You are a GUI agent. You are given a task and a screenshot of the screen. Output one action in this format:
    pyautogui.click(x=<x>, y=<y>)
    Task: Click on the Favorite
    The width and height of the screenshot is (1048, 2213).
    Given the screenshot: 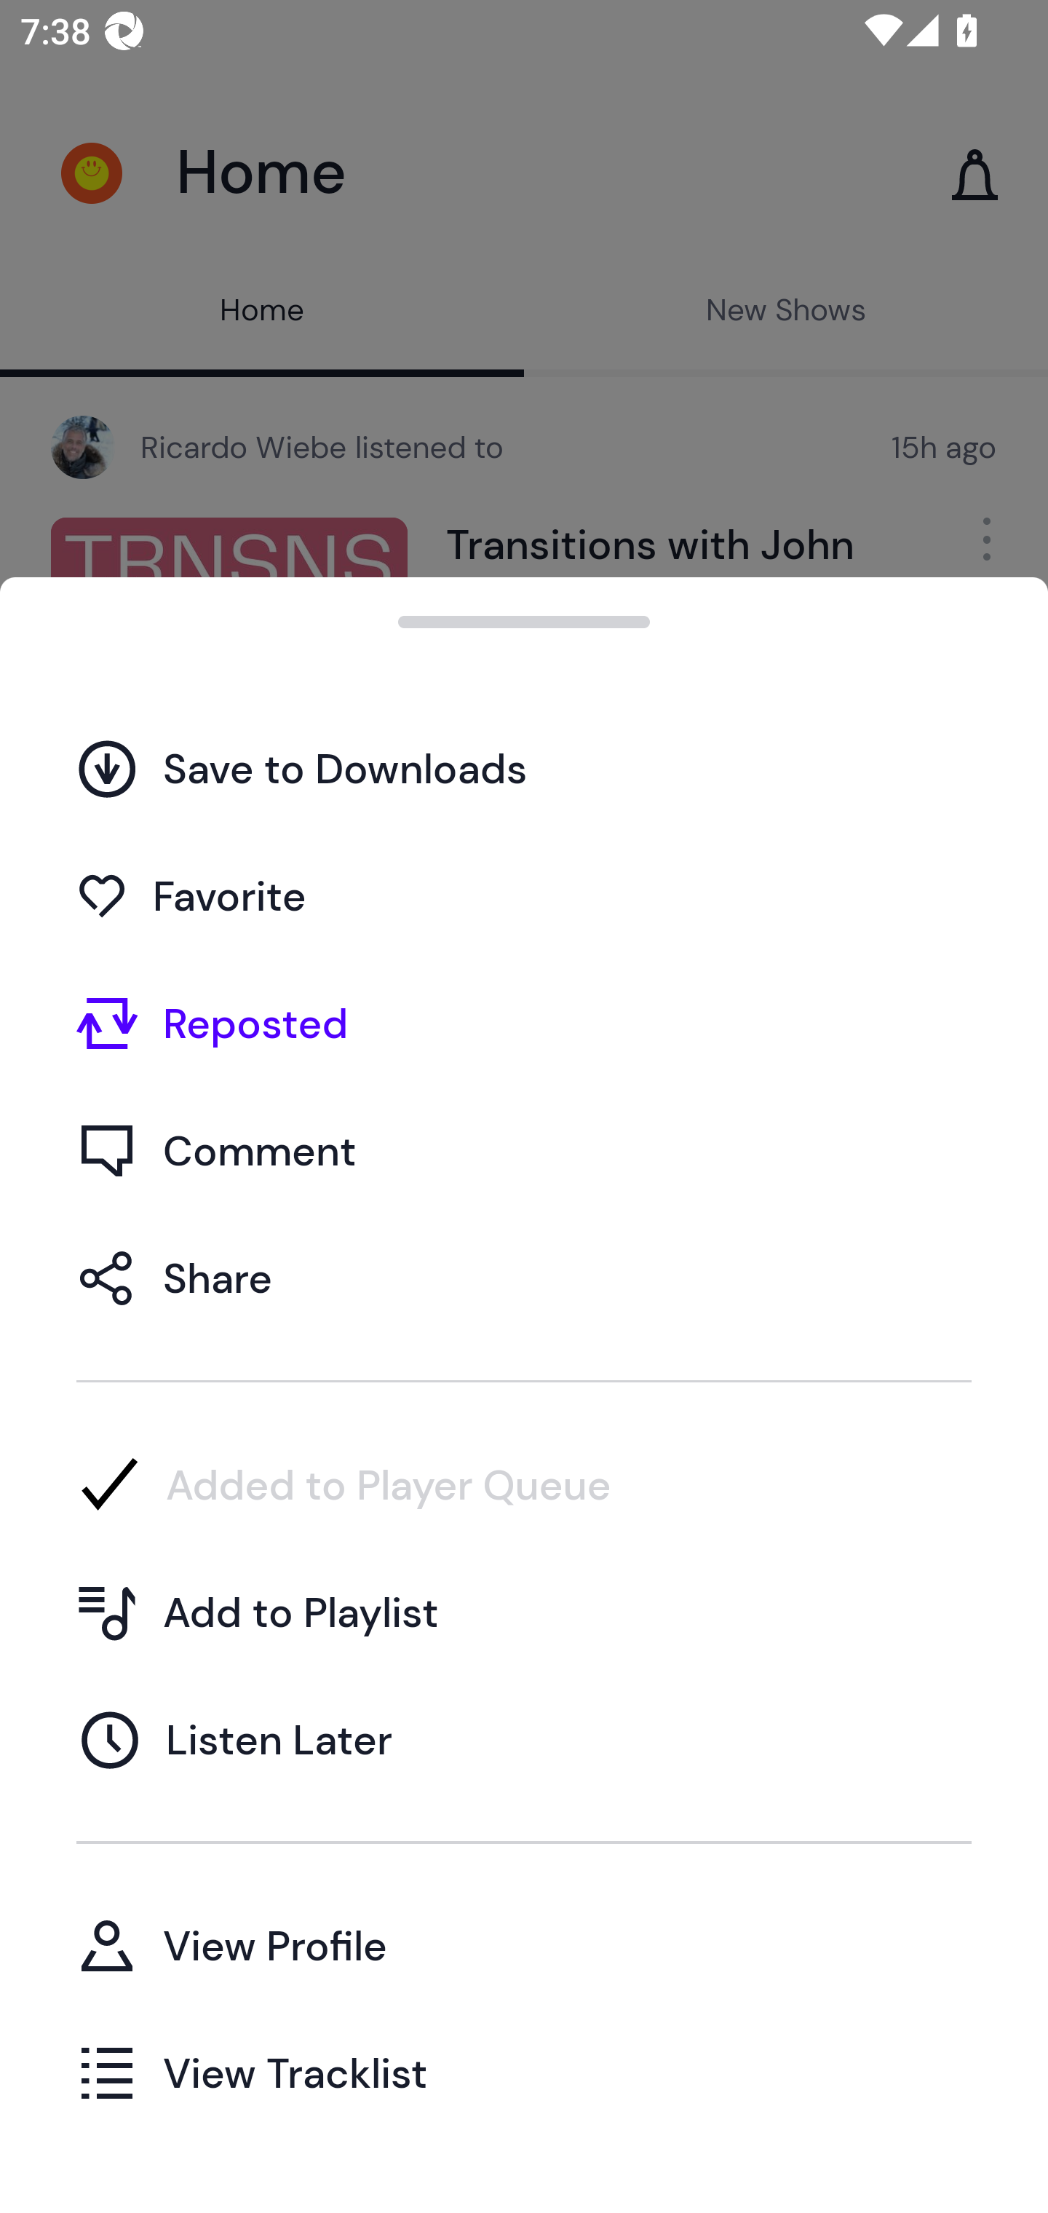 What is the action you would take?
    pyautogui.click(x=524, y=896)
    